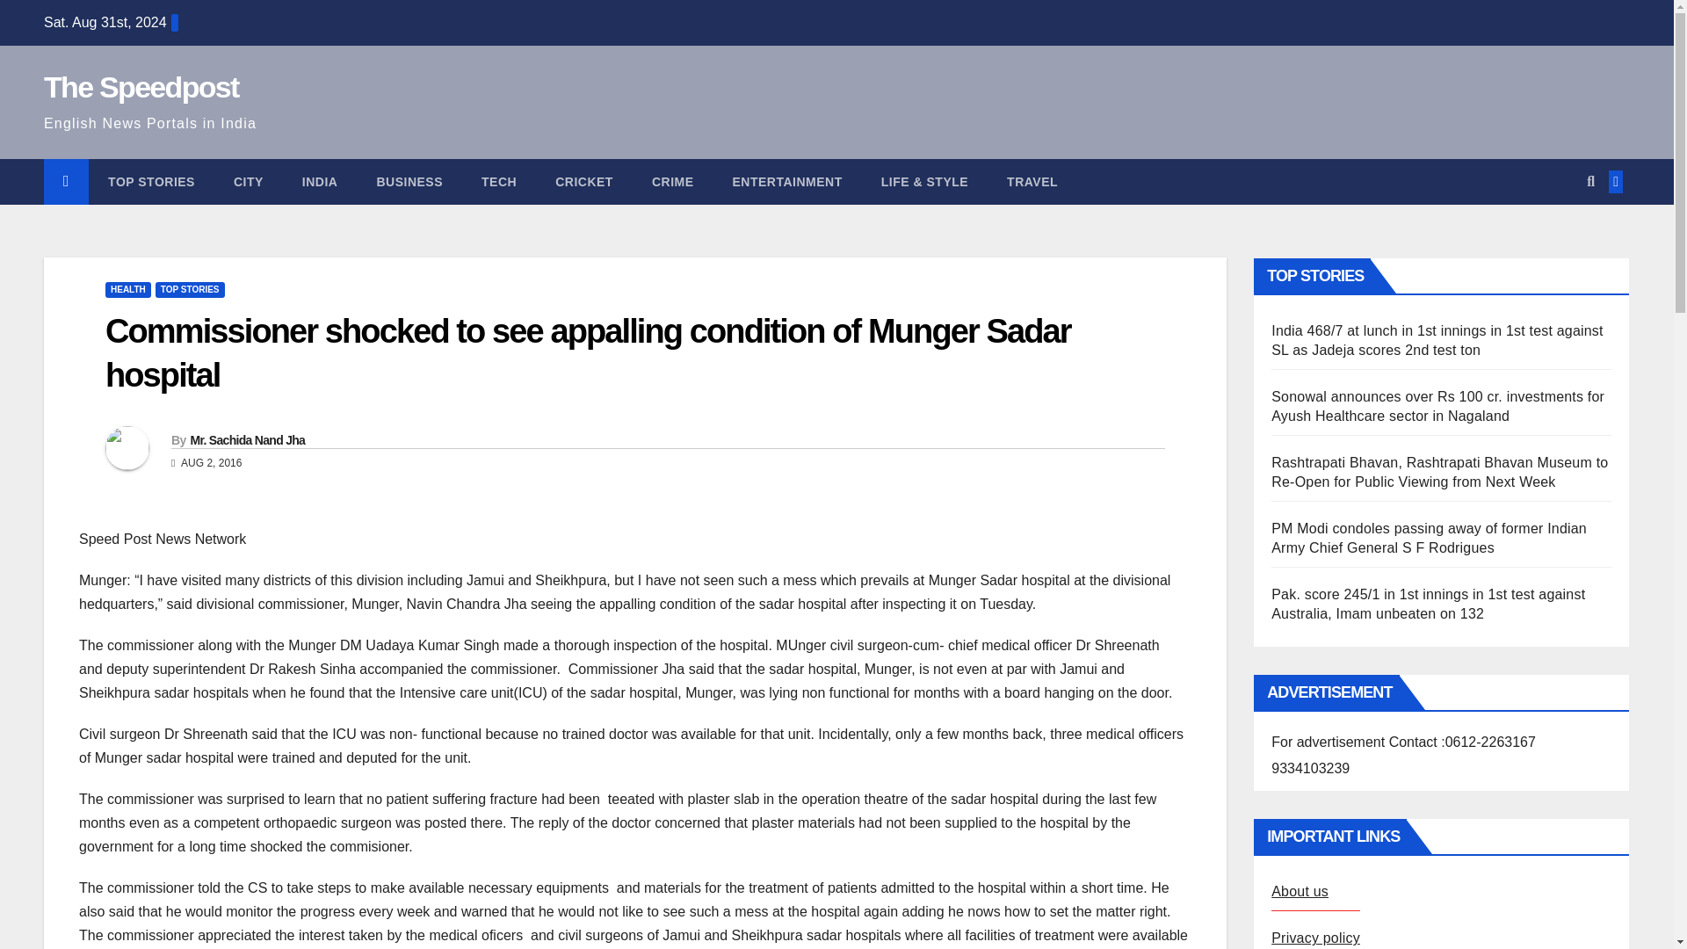 Image resolution: width=1687 pixels, height=949 pixels. What do you see at coordinates (409, 182) in the screenshot?
I see `BUSINESS` at bounding box center [409, 182].